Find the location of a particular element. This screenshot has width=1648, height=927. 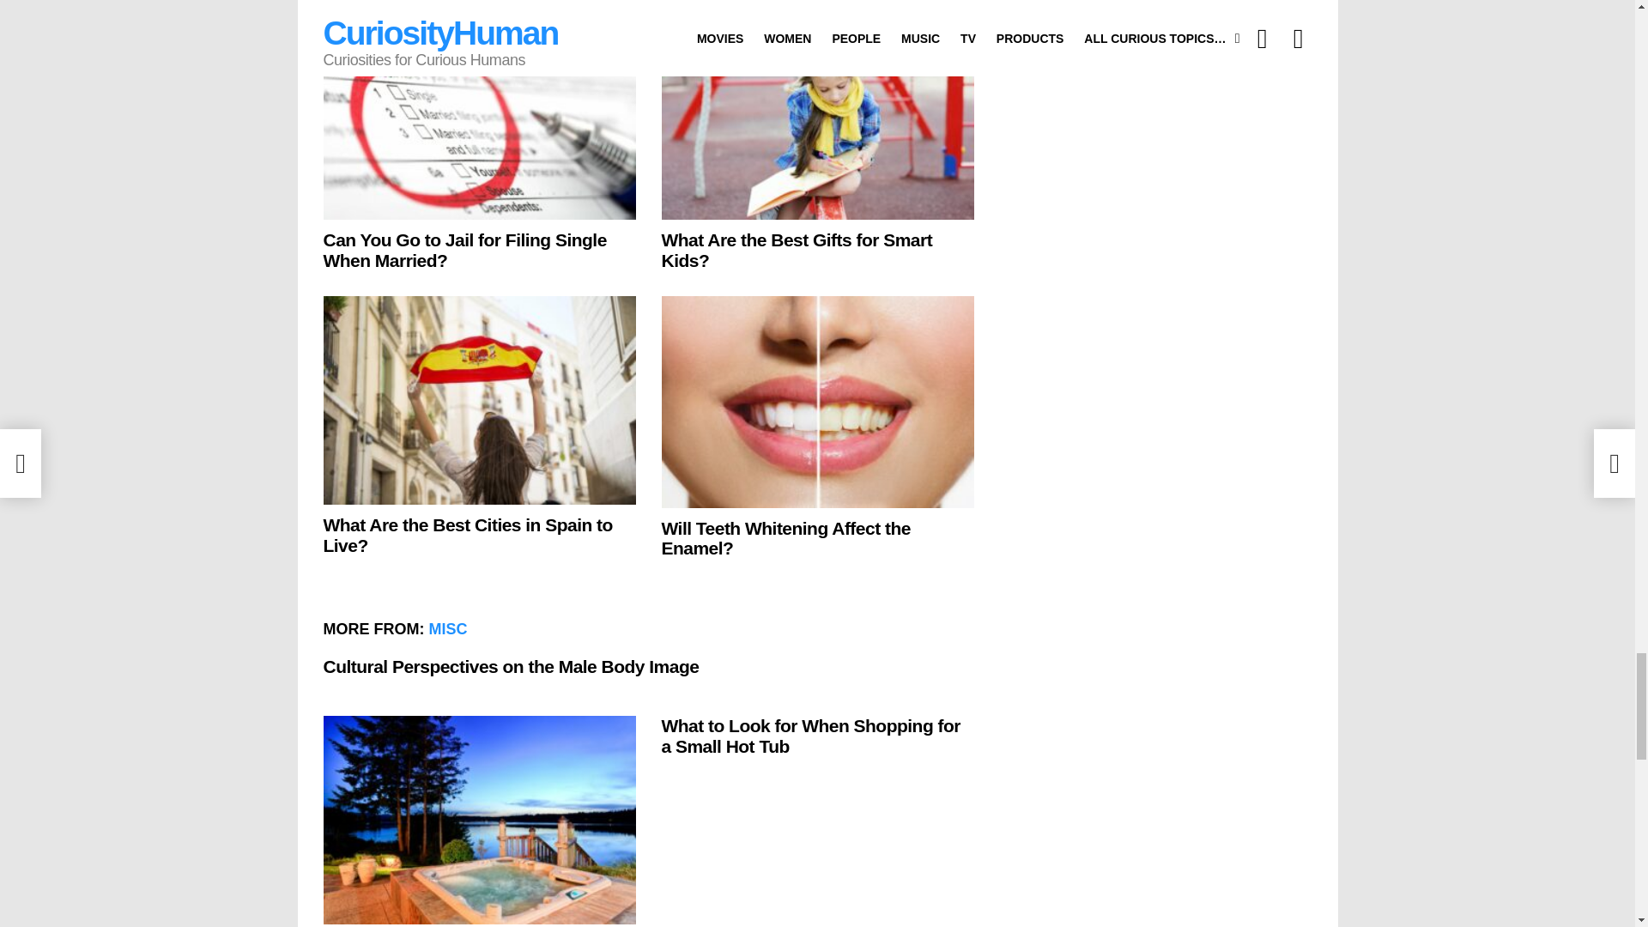

What Are the Best Cities in Spain to Live? is located at coordinates (479, 400).